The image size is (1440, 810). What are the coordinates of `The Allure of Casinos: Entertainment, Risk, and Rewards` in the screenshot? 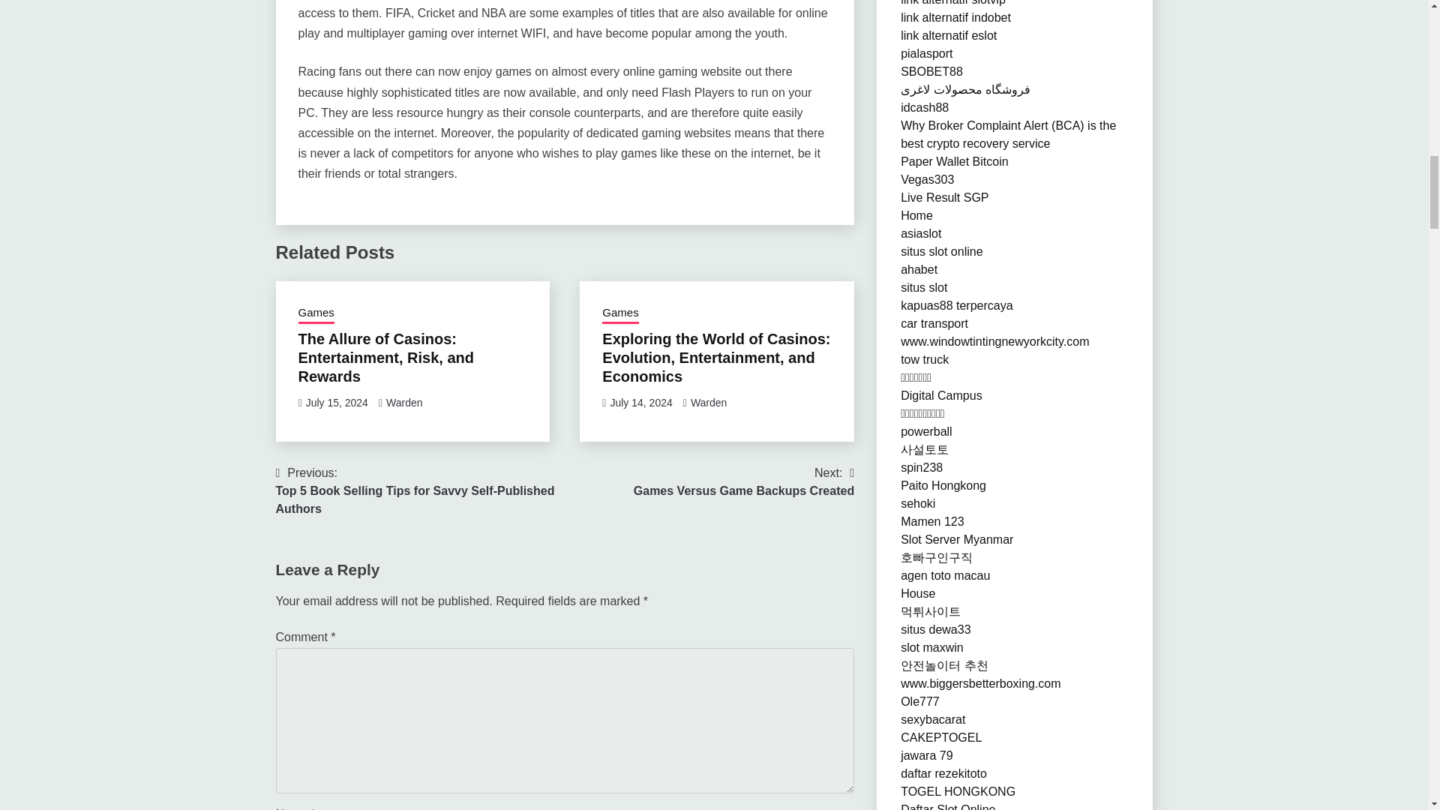 It's located at (386, 357).